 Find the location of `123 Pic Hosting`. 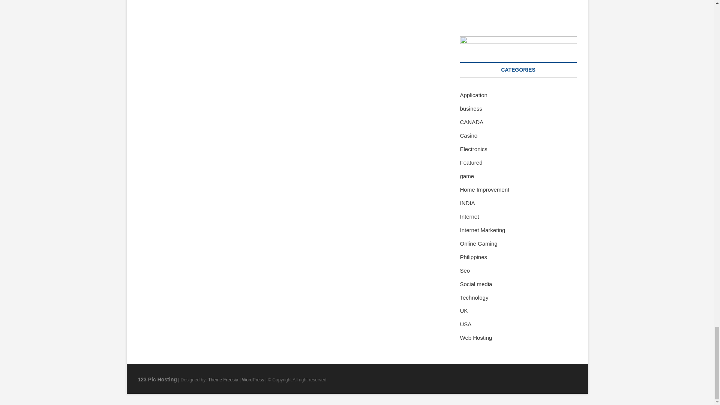

123 Pic Hosting is located at coordinates (157, 379).